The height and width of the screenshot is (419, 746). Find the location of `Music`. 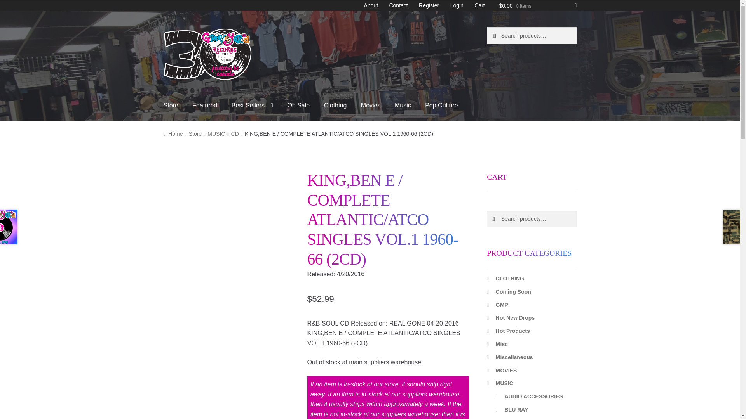

Music is located at coordinates (403, 106).